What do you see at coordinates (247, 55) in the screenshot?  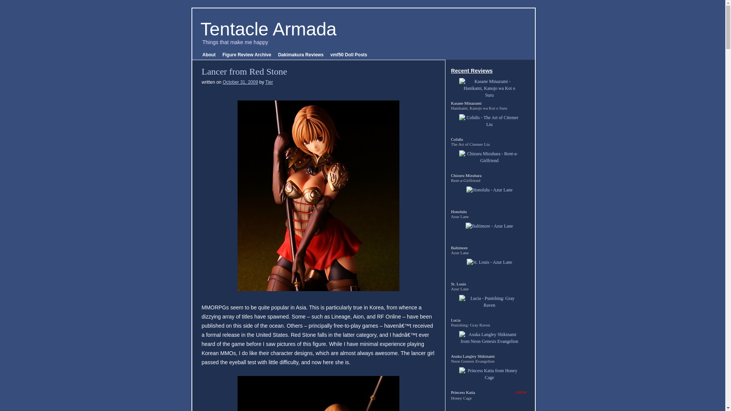 I see `Figure Review Archive` at bounding box center [247, 55].